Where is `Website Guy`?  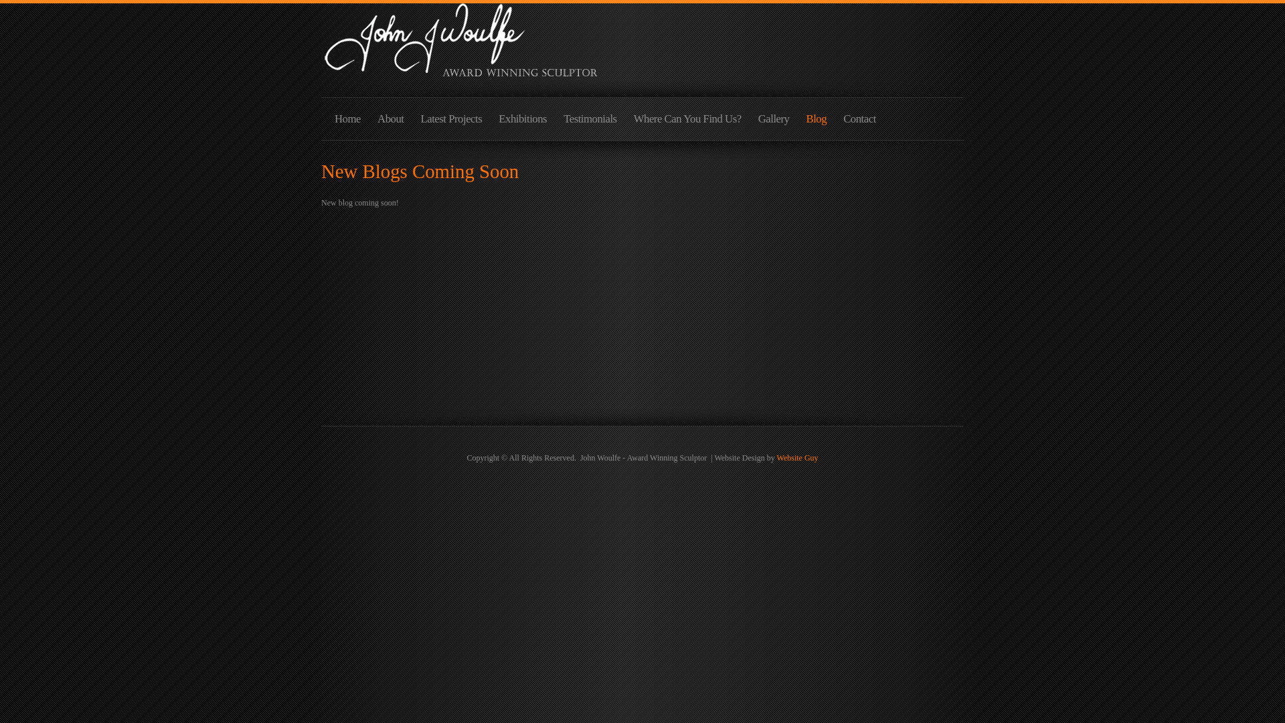 Website Guy is located at coordinates (798, 458).